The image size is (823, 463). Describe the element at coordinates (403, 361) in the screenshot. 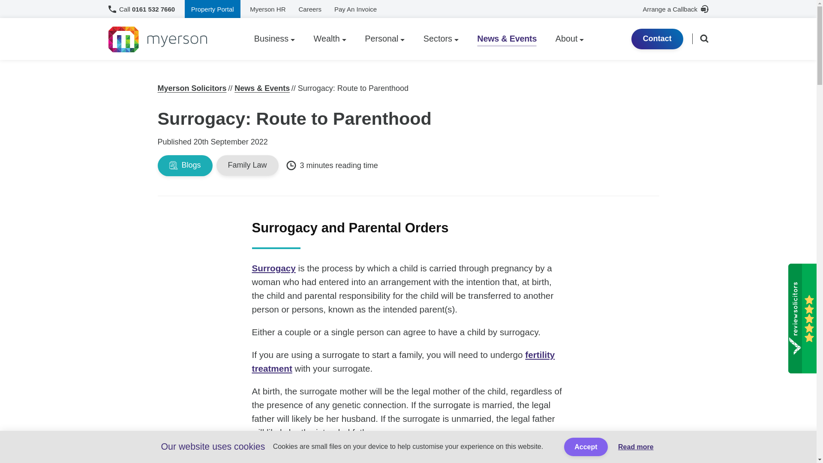

I see `fertility treatment` at that location.